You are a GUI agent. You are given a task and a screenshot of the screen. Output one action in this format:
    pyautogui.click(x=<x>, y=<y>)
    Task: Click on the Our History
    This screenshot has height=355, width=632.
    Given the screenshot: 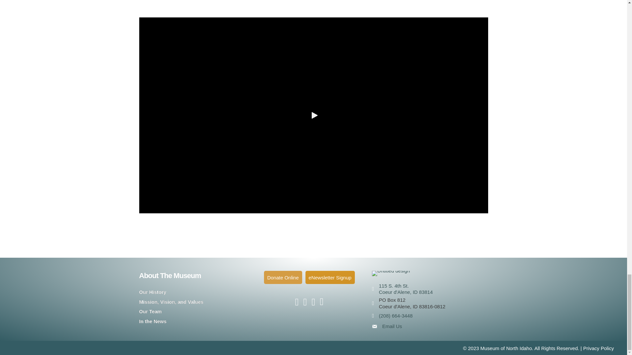 What is the action you would take?
    pyautogui.click(x=152, y=292)
    